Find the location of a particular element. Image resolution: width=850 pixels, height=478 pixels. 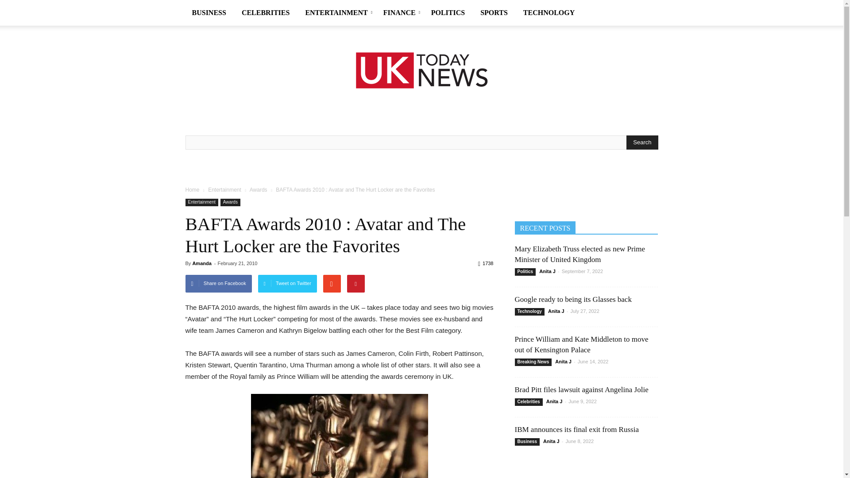

Search is located at coordinates (642, 143).